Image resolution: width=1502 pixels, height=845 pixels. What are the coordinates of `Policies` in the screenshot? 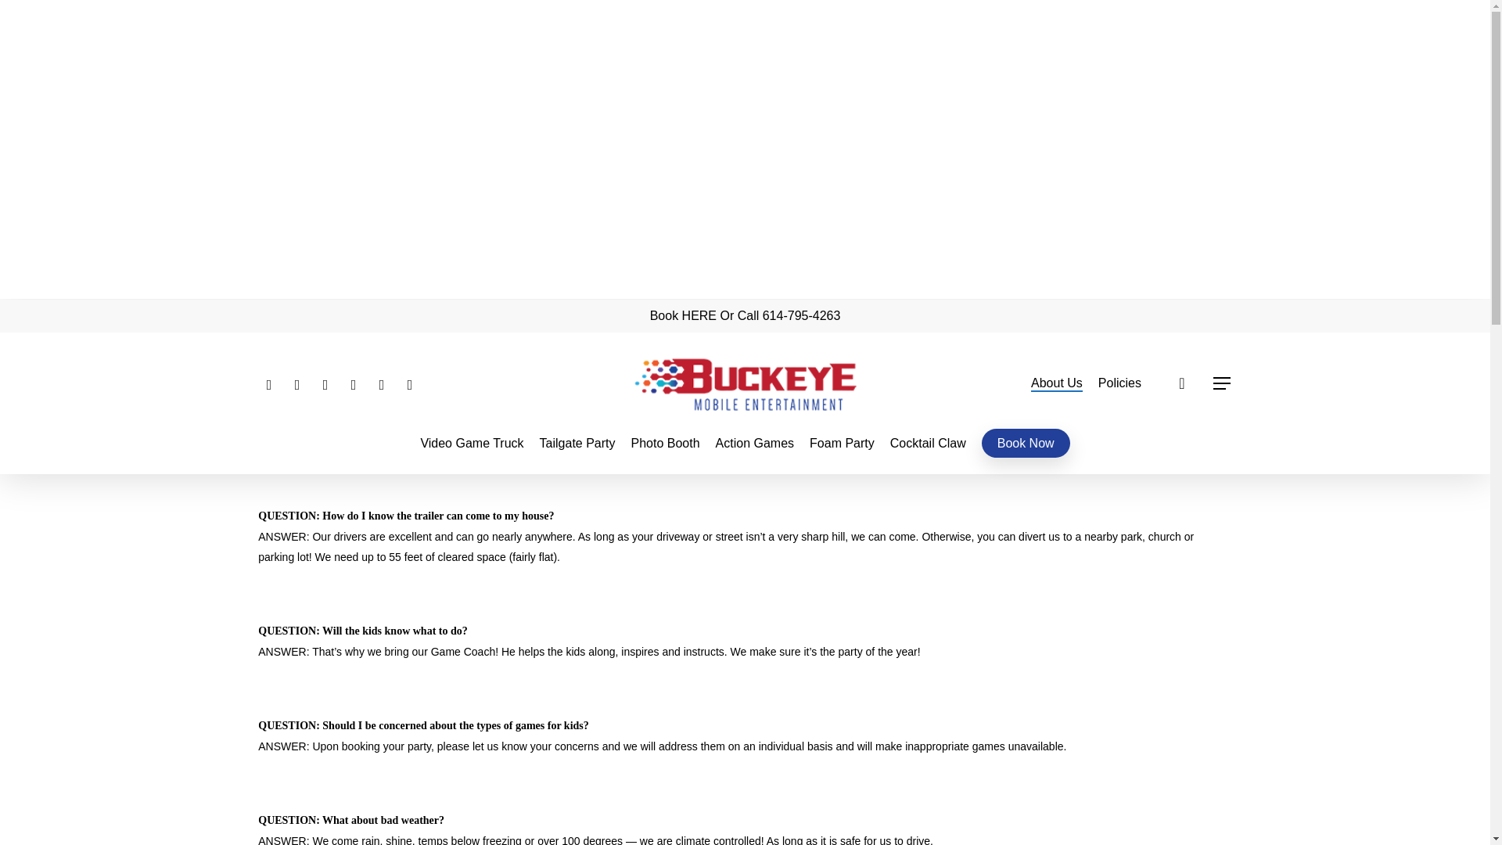 It's located at (1119, 383).